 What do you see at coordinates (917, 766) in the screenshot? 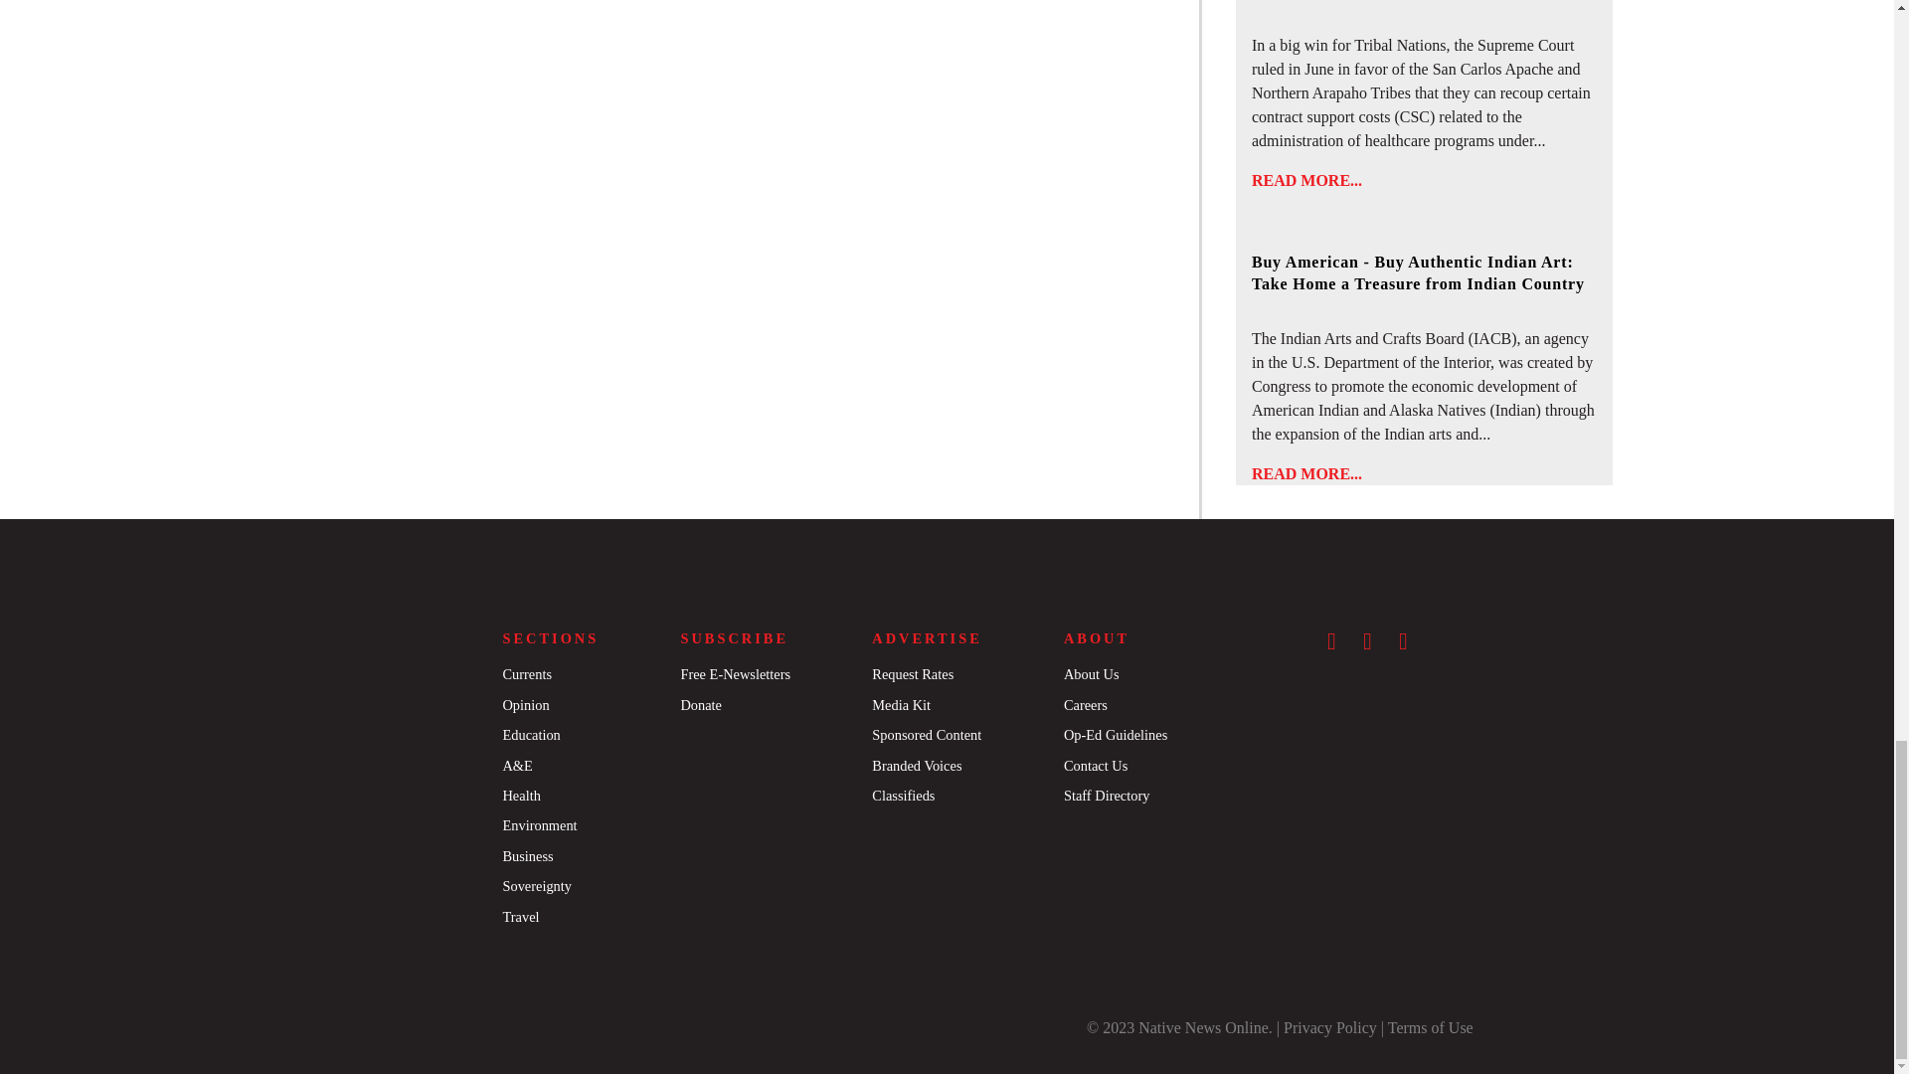
I see `Branded Voices` at bounding box center [917, 766].